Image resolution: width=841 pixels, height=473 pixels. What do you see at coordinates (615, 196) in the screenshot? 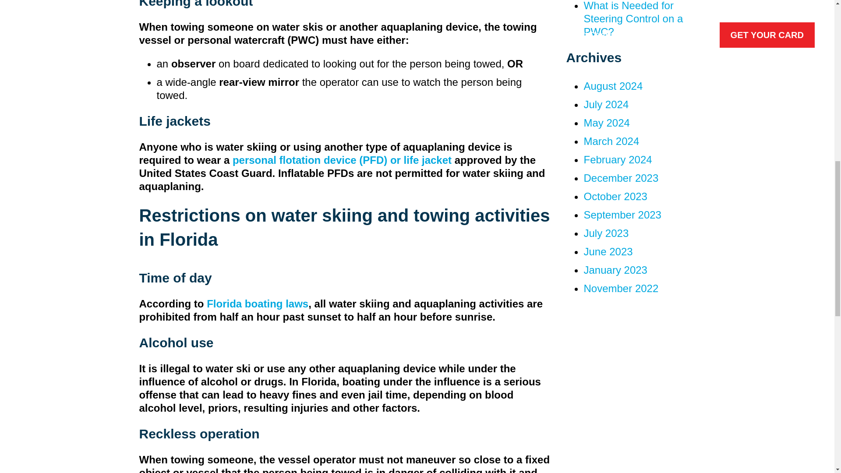
I see `October 2023` at bounding box center [615, 196].